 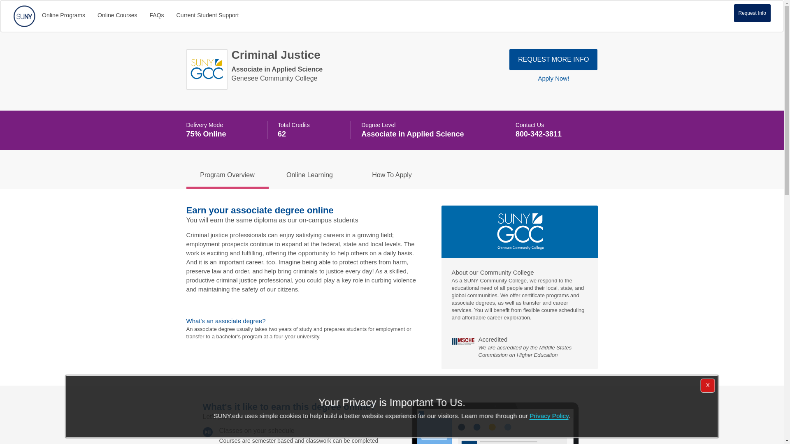 I want to click on Online Programs, so click(x=63, y=15).